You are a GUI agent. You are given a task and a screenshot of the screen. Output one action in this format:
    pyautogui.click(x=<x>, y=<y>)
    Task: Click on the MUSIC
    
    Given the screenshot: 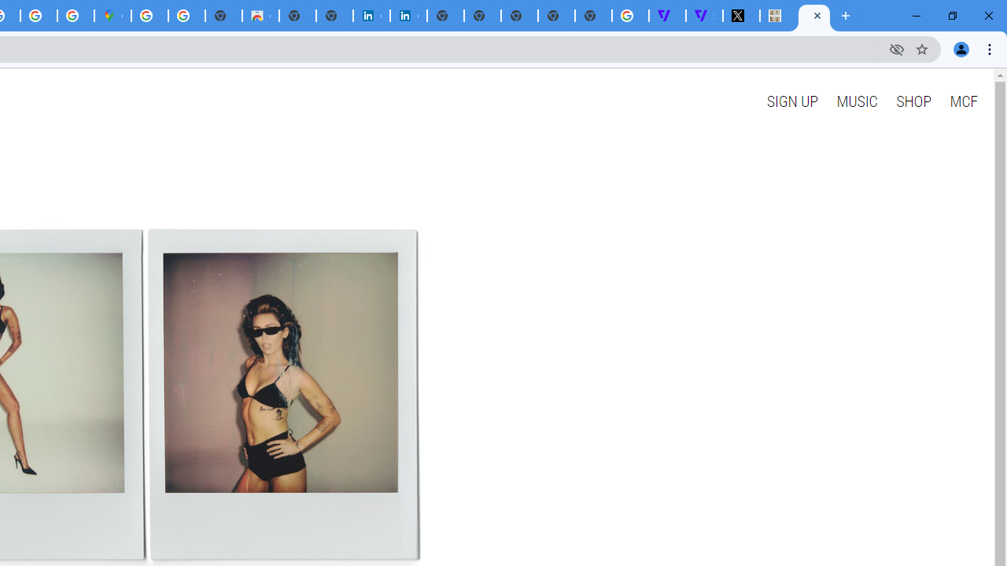 What is the action you would take?
    pyautogui.click(x=857, y=101)
    